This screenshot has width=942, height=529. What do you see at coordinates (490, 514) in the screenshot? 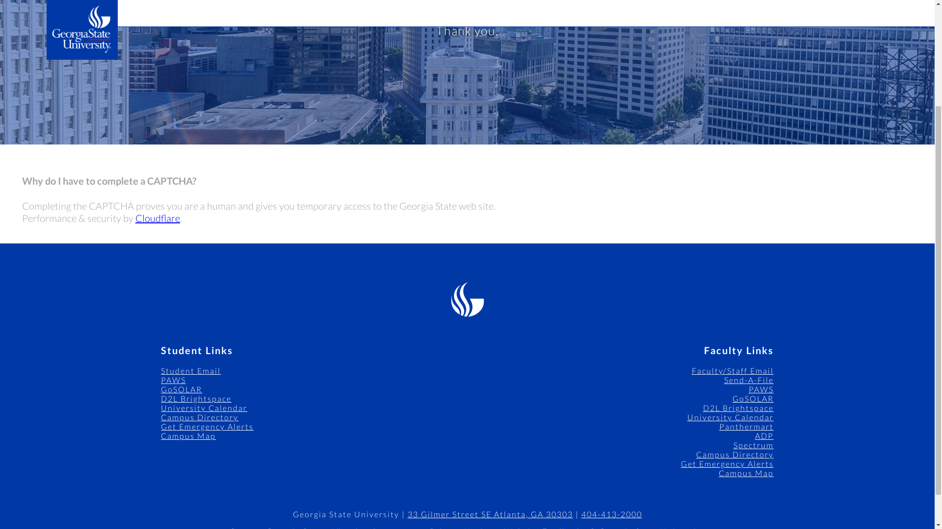
I see `33 Gilmer Street SE Atlanta, GA 30303` at bounding box center [490, 514].